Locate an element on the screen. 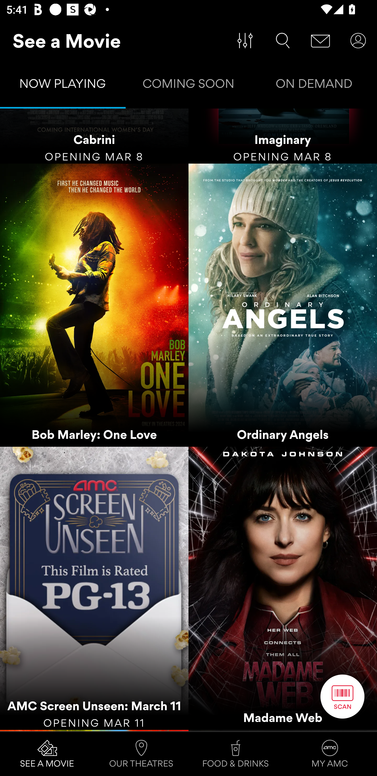 The width and height of the screenshot is (377, 776). Filter Movies is located at coordinates (245, 41).